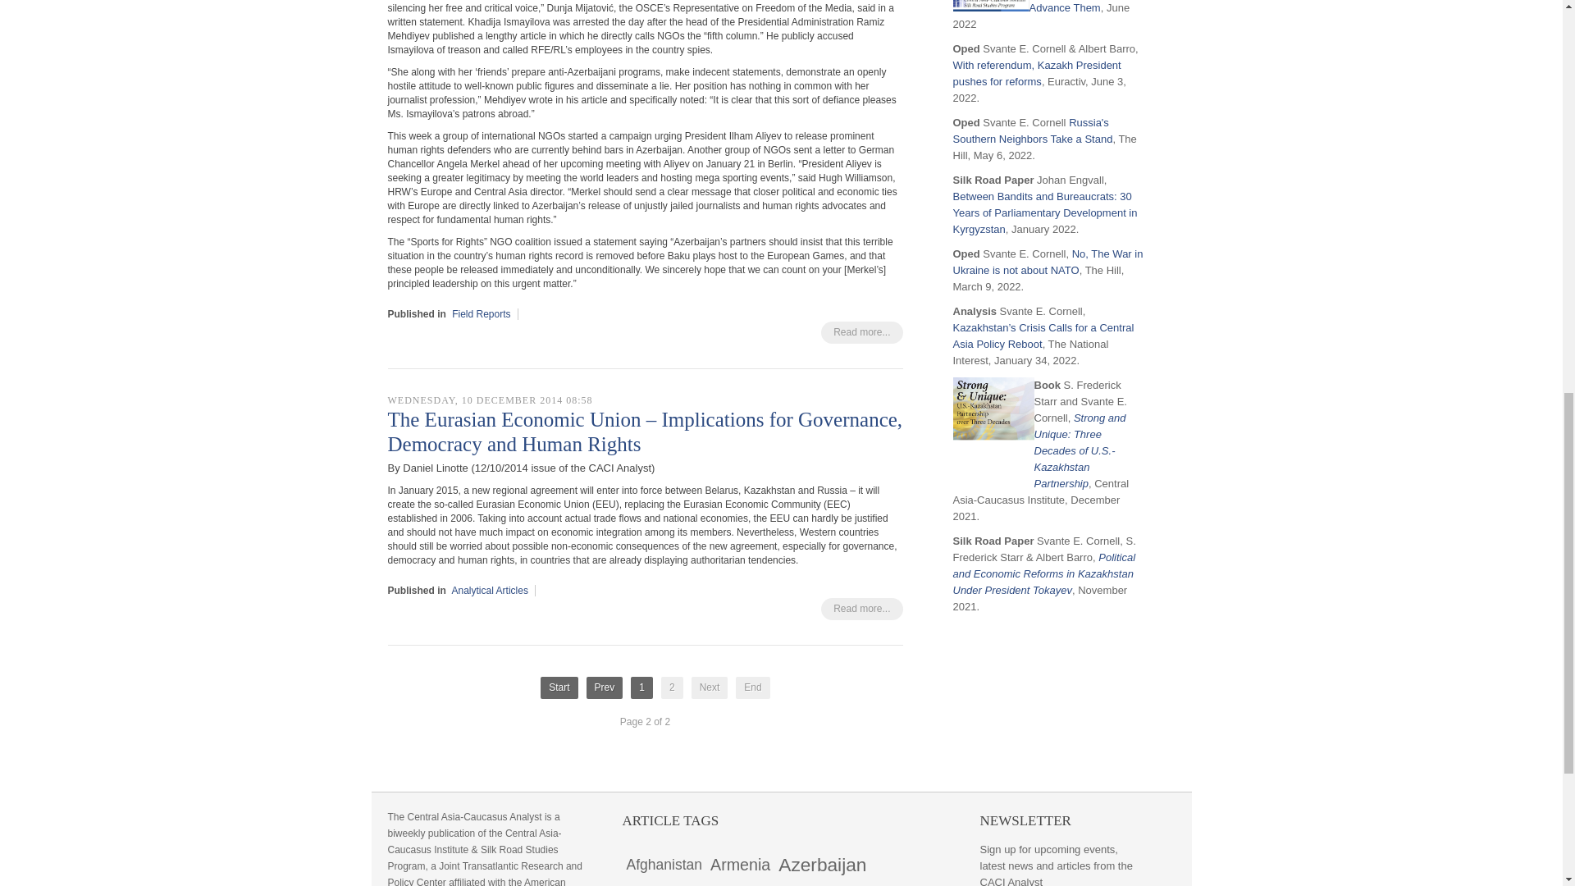  Describe the element at coordinates (709, 687) in the screenshot. I see `Next` at that location.